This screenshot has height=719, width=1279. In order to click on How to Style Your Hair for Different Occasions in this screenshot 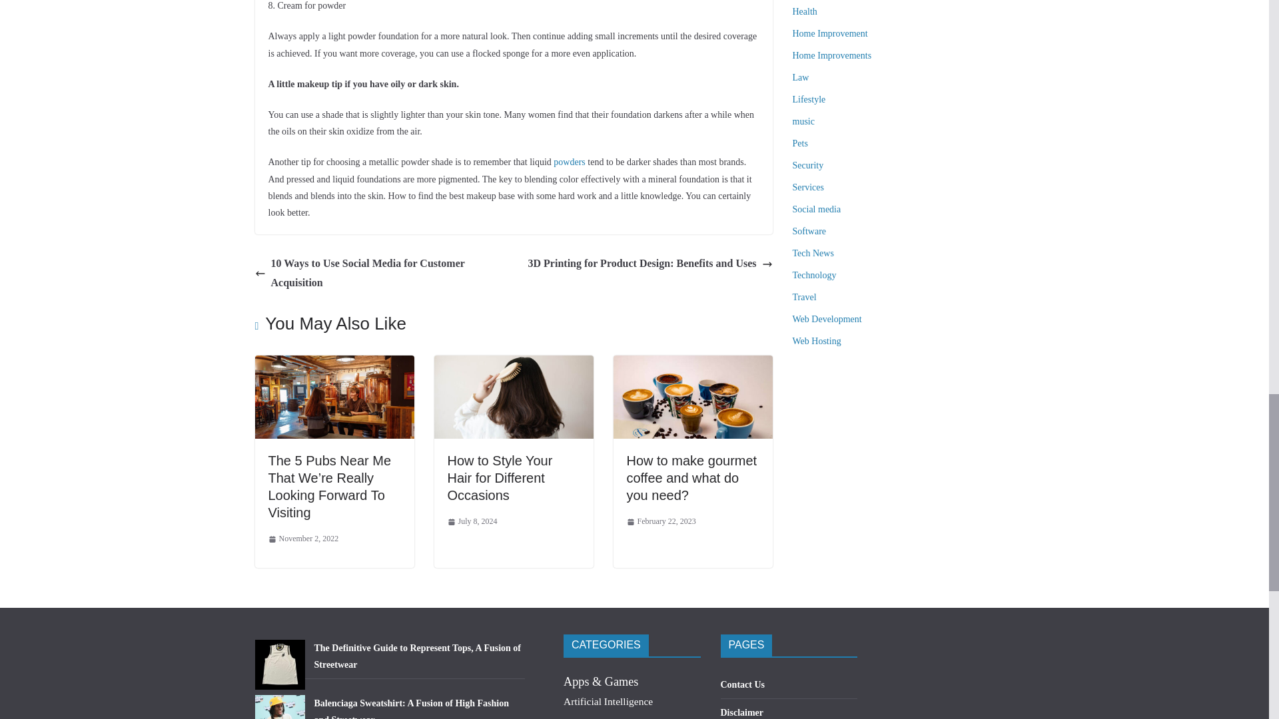, I will do `click(500, 478)`.